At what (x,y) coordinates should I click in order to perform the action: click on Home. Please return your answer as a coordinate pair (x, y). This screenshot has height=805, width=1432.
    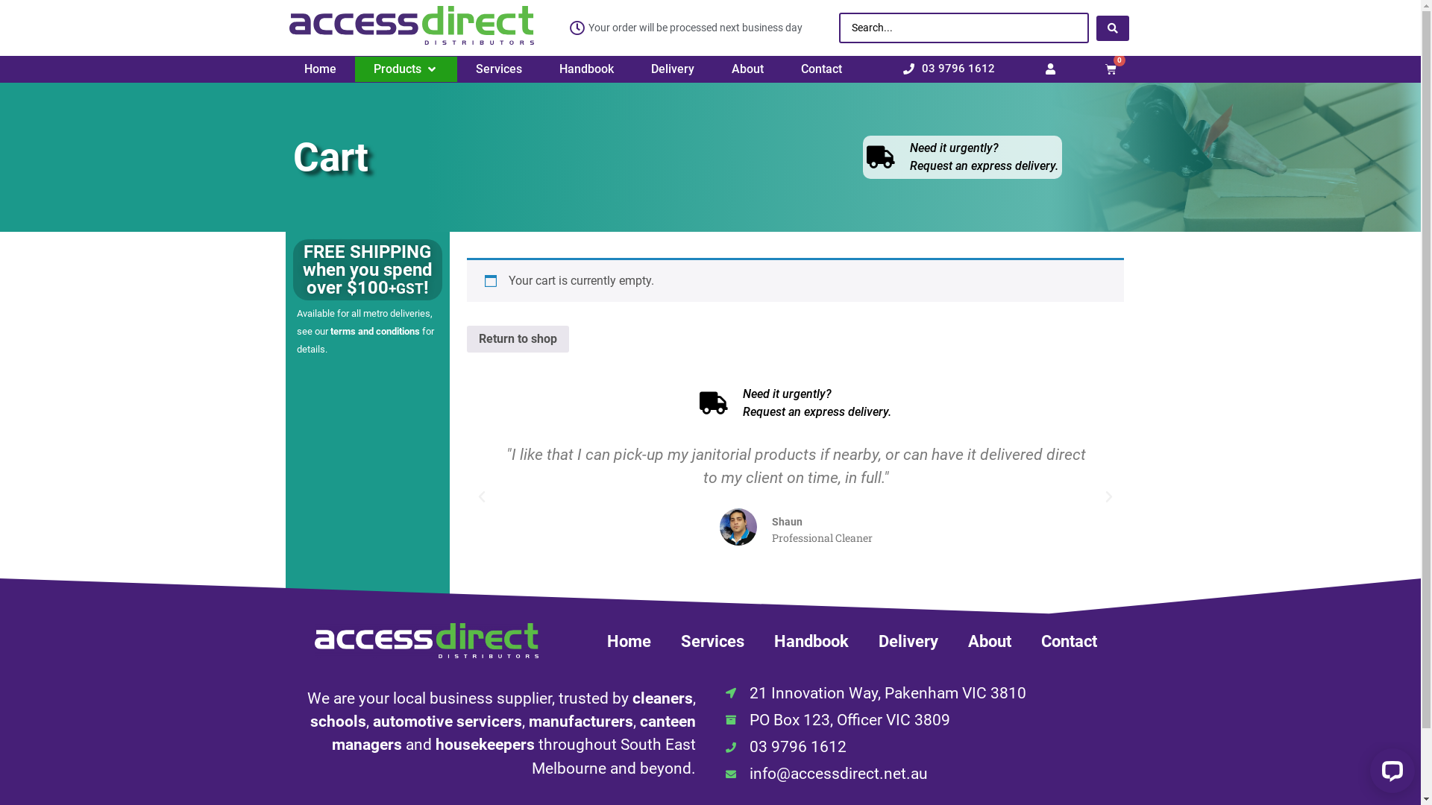
    Looking at the image, I should click on (321, 69).